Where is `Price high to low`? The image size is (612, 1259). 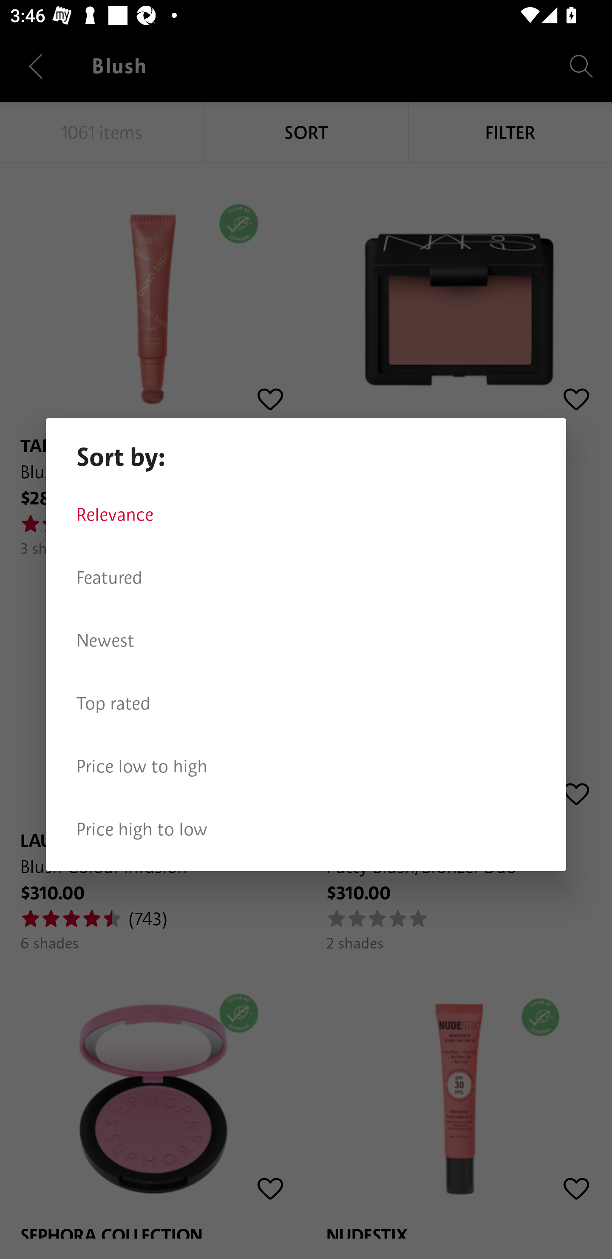
Price high to low is located at coordinates (306, 829).